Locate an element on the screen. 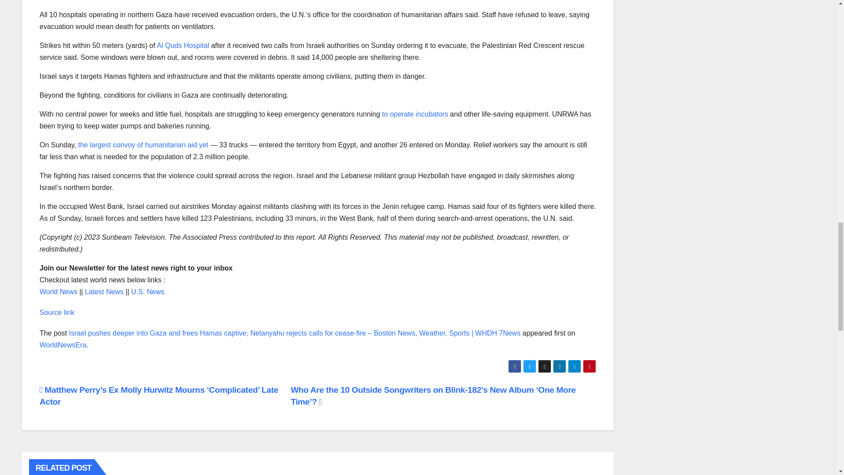 The width and height of the screenshot is (844, 475). WorldNewsEra is located at coordinates (62, 345).